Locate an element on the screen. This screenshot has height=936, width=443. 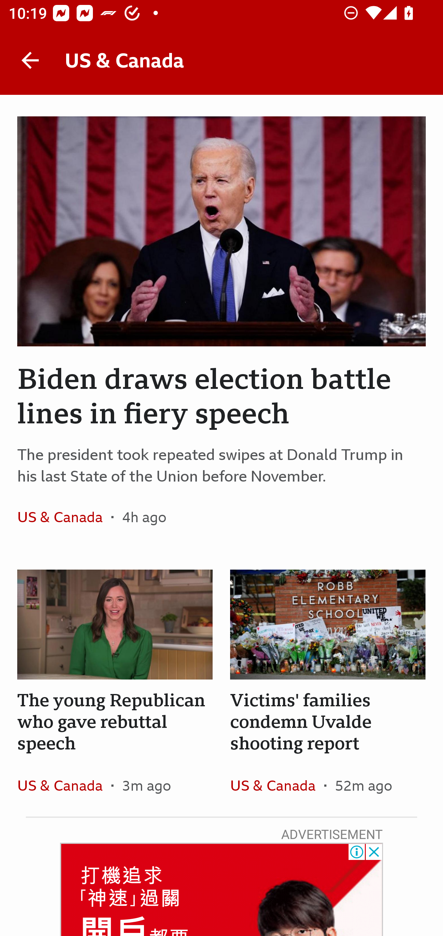
US & Canada In the section US & Canada is located at coordinates (64, 785).